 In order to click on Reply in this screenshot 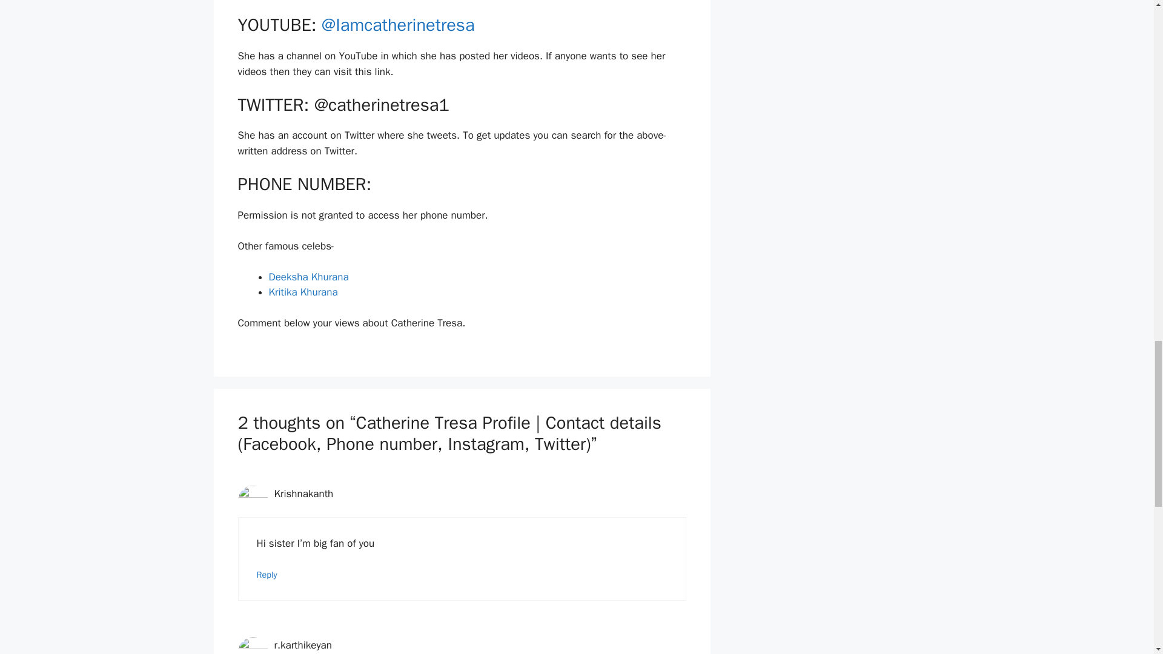, I will do `click(267, 574)`.